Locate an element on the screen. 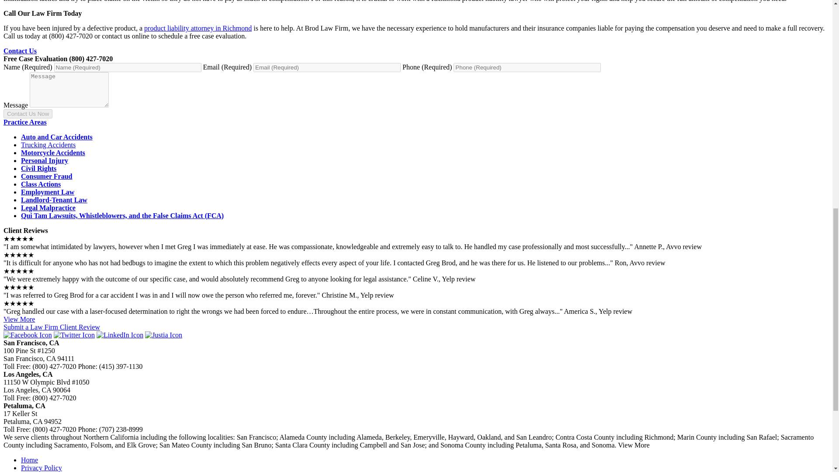 The height and width of the screenshot is (472, 839). Twitter is located at coordinates (74, 335).